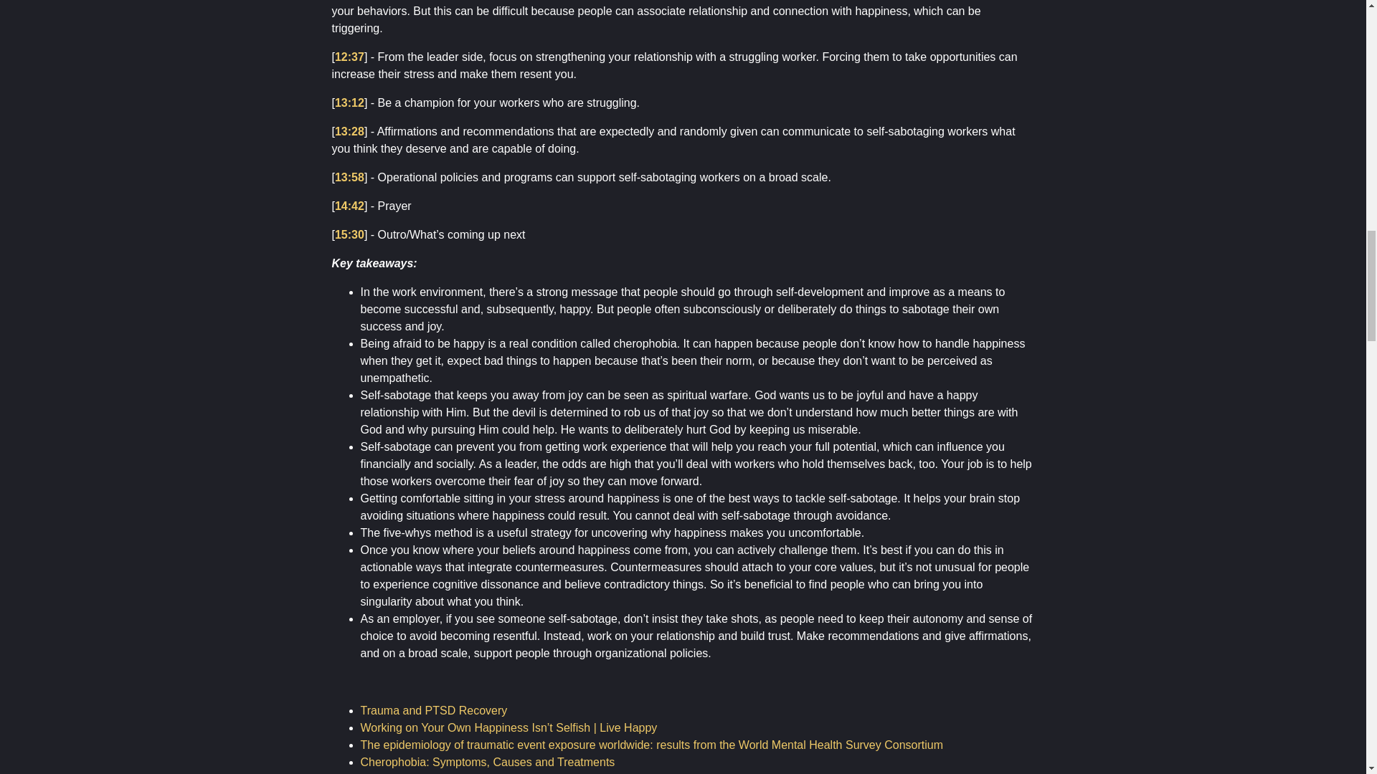 The image size is (1377, 774). I want to click on Trauma and PTSD Recovery, so click(433, 710).